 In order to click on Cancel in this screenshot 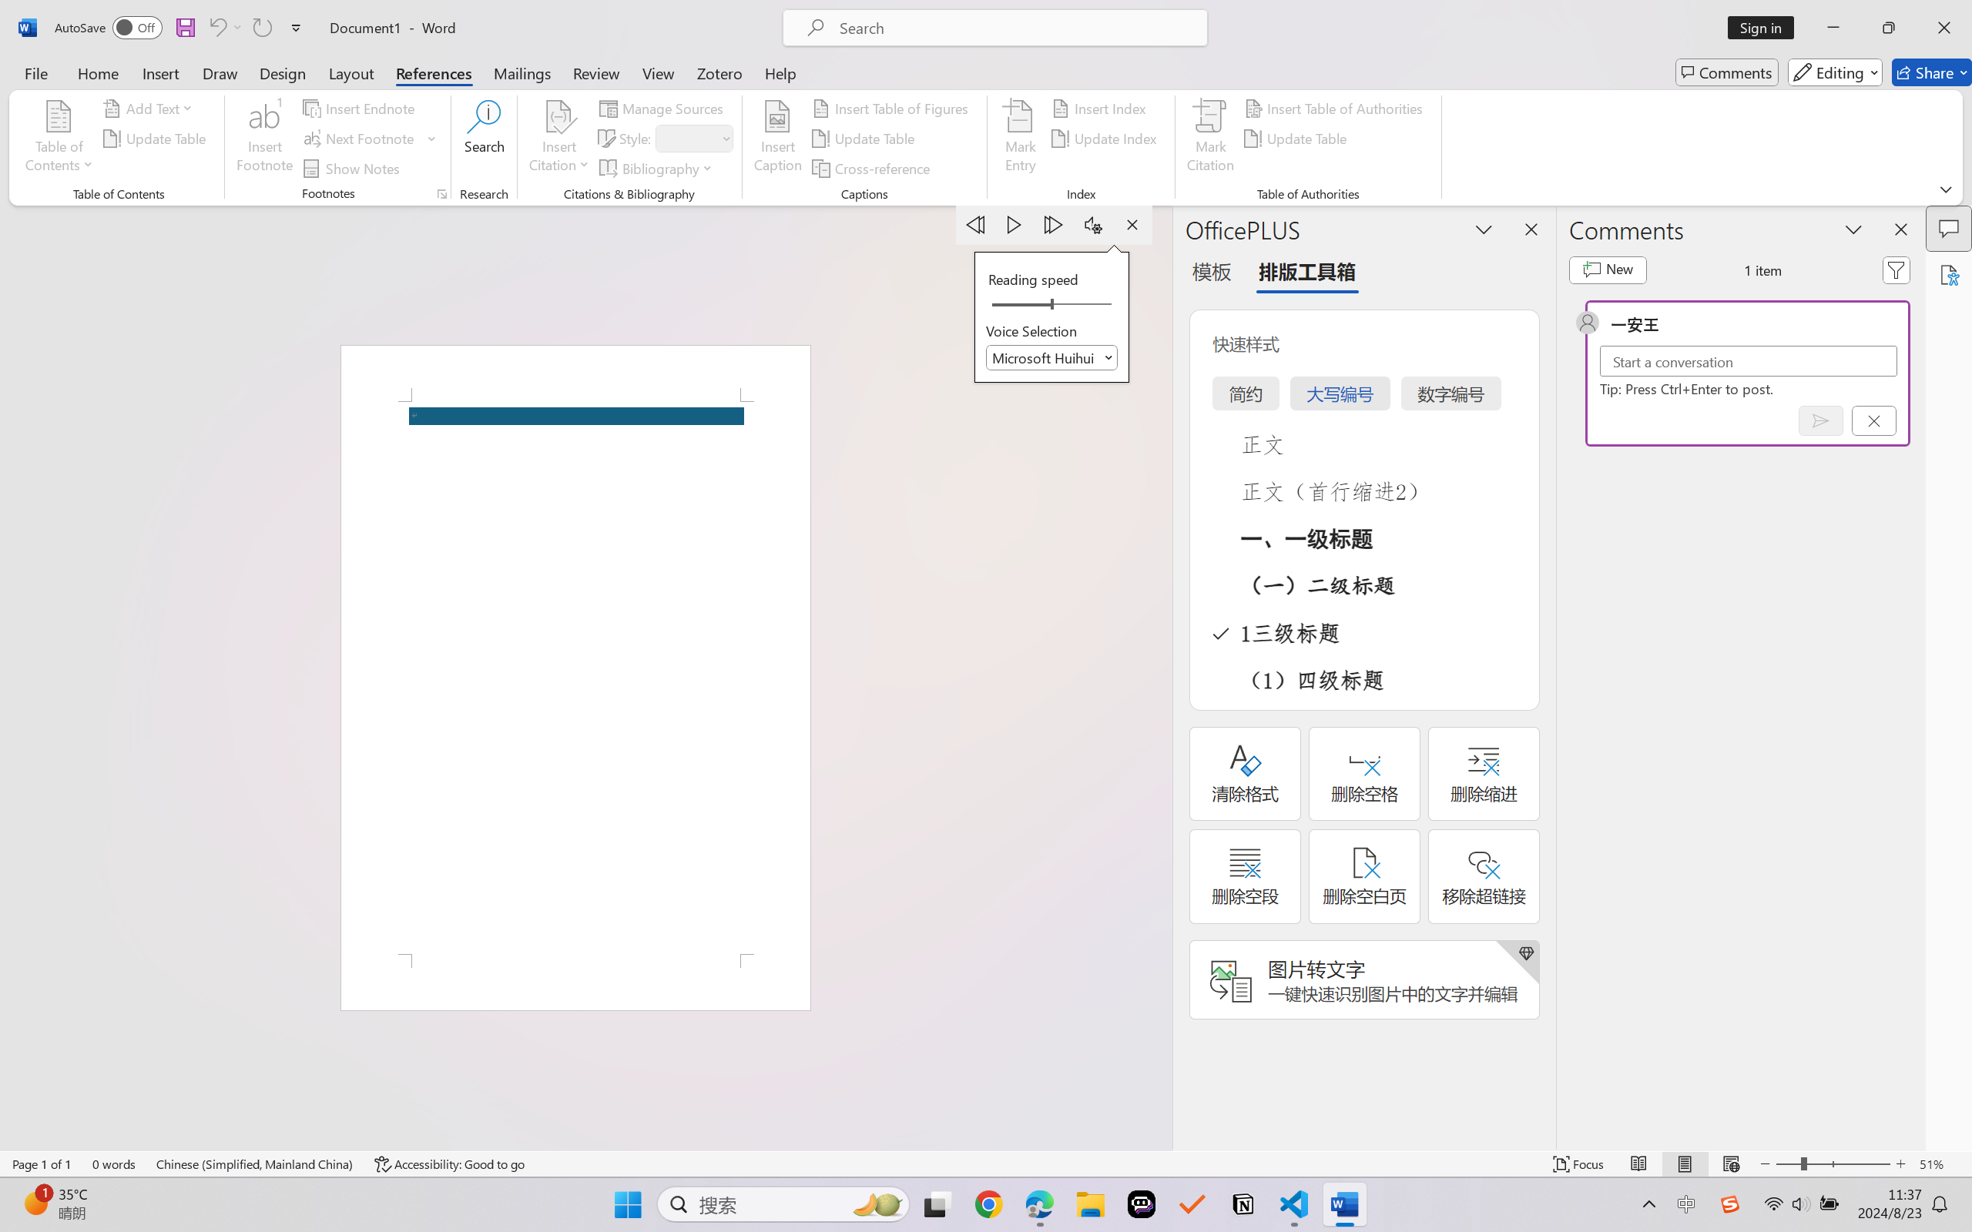, I will do `click(1873, 420)`.